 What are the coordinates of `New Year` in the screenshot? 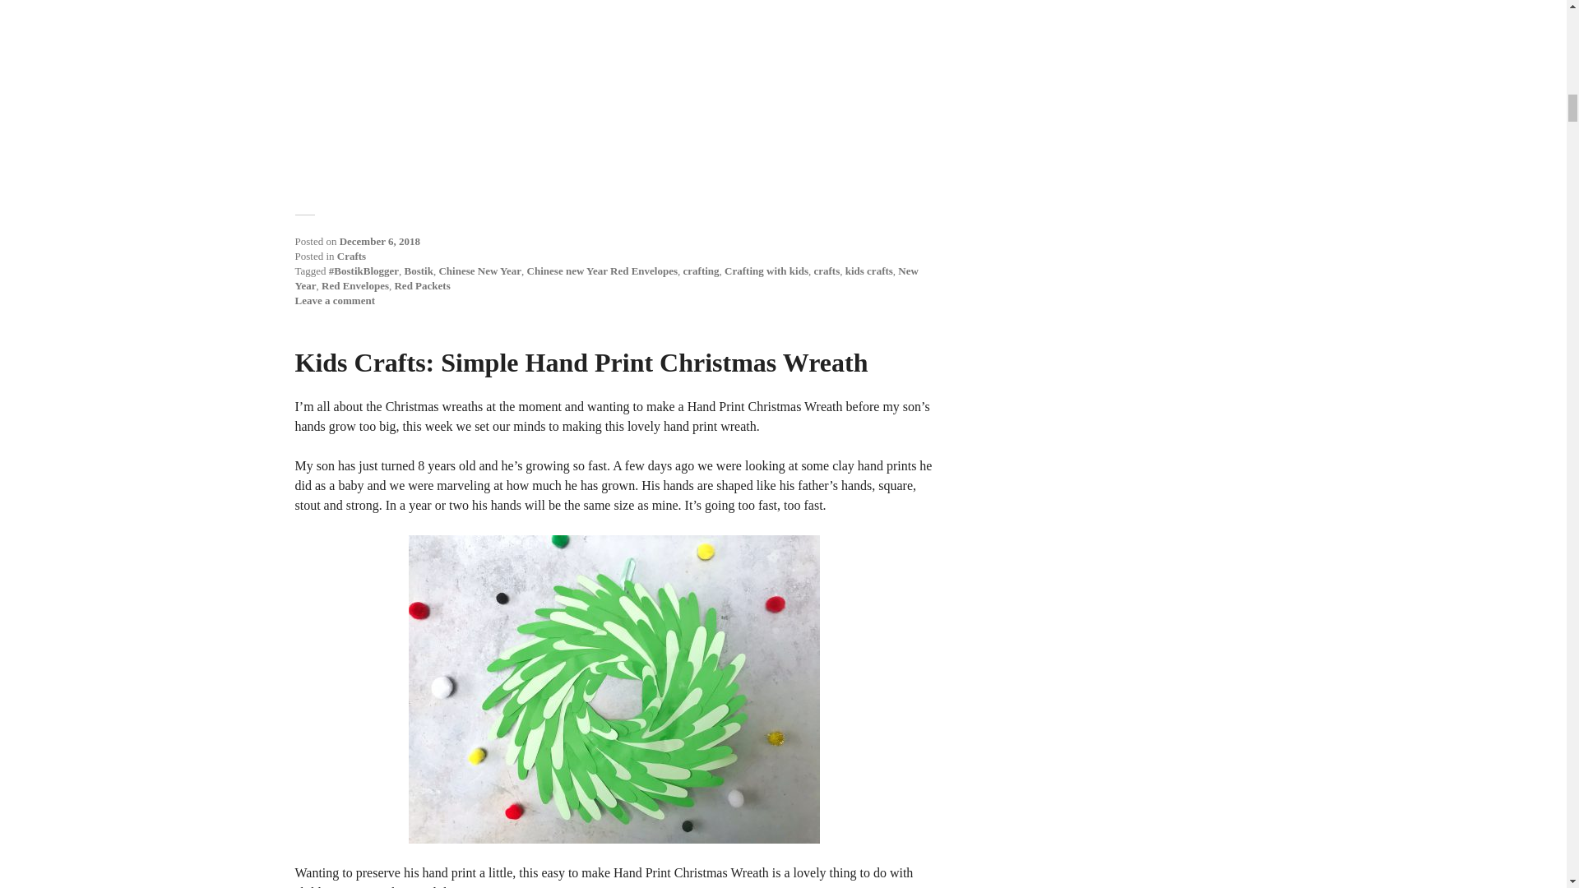 It's located at (605, 278).